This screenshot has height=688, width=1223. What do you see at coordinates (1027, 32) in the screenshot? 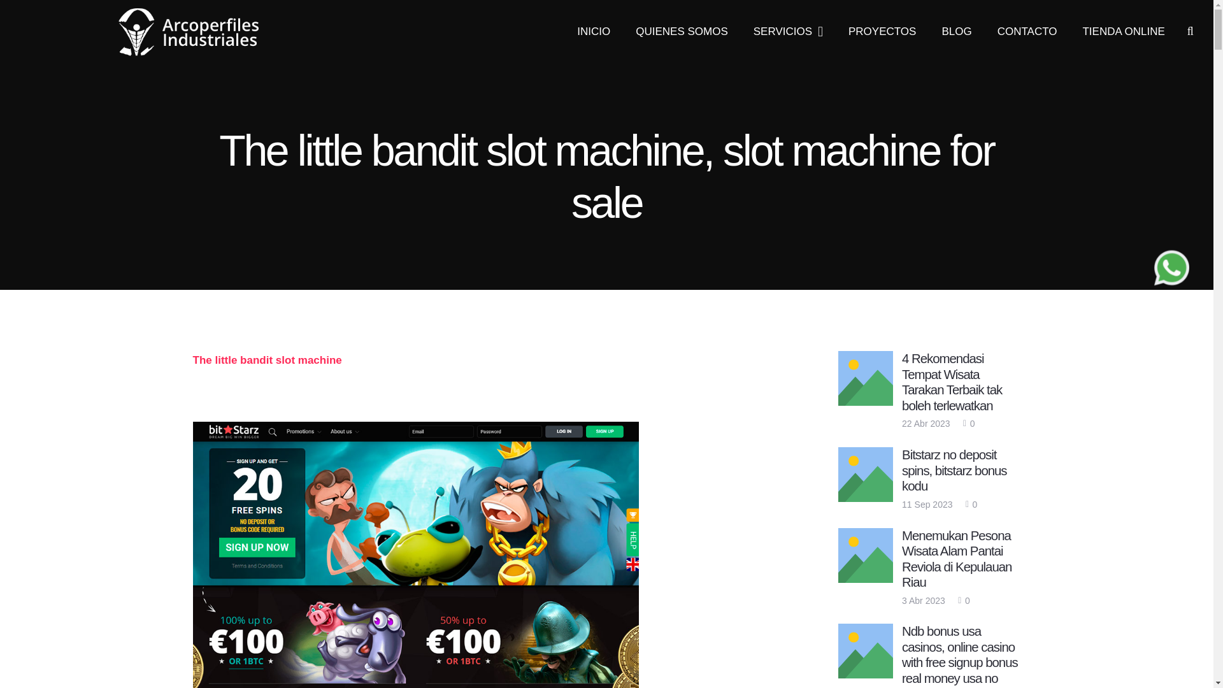
I see `CONTACTO` at bounding box center [1027, 32].